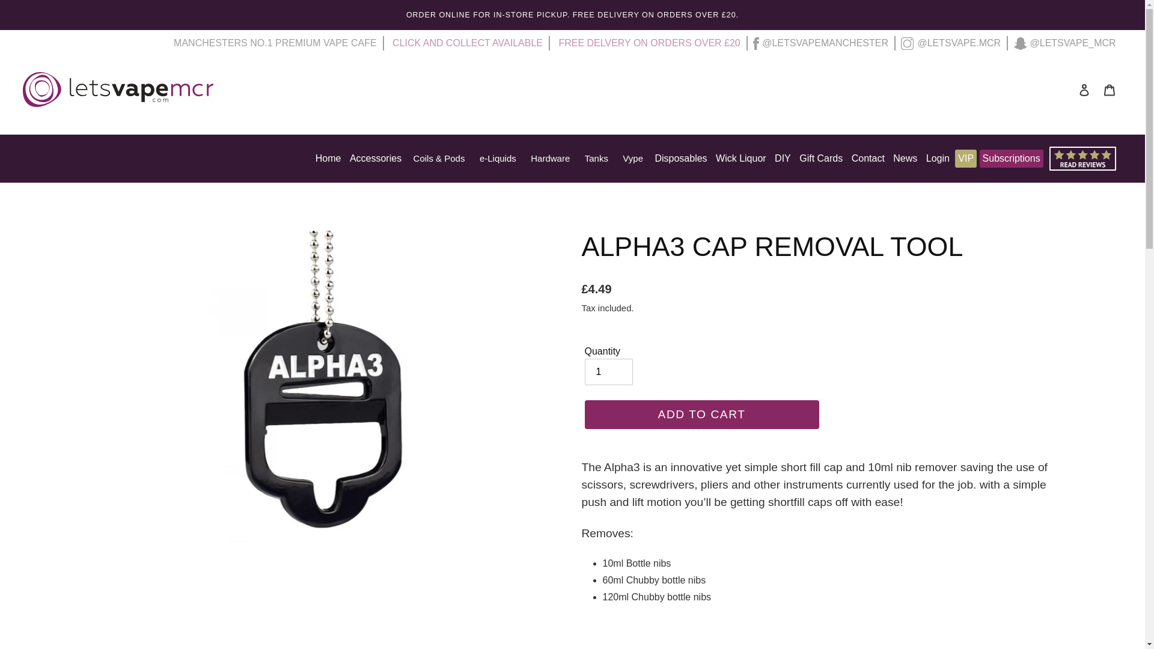 This screenshot has width=1154, height=649. Describe the element at coordinates (1110, 89) in the screenshot. I see `Cart` at that location.